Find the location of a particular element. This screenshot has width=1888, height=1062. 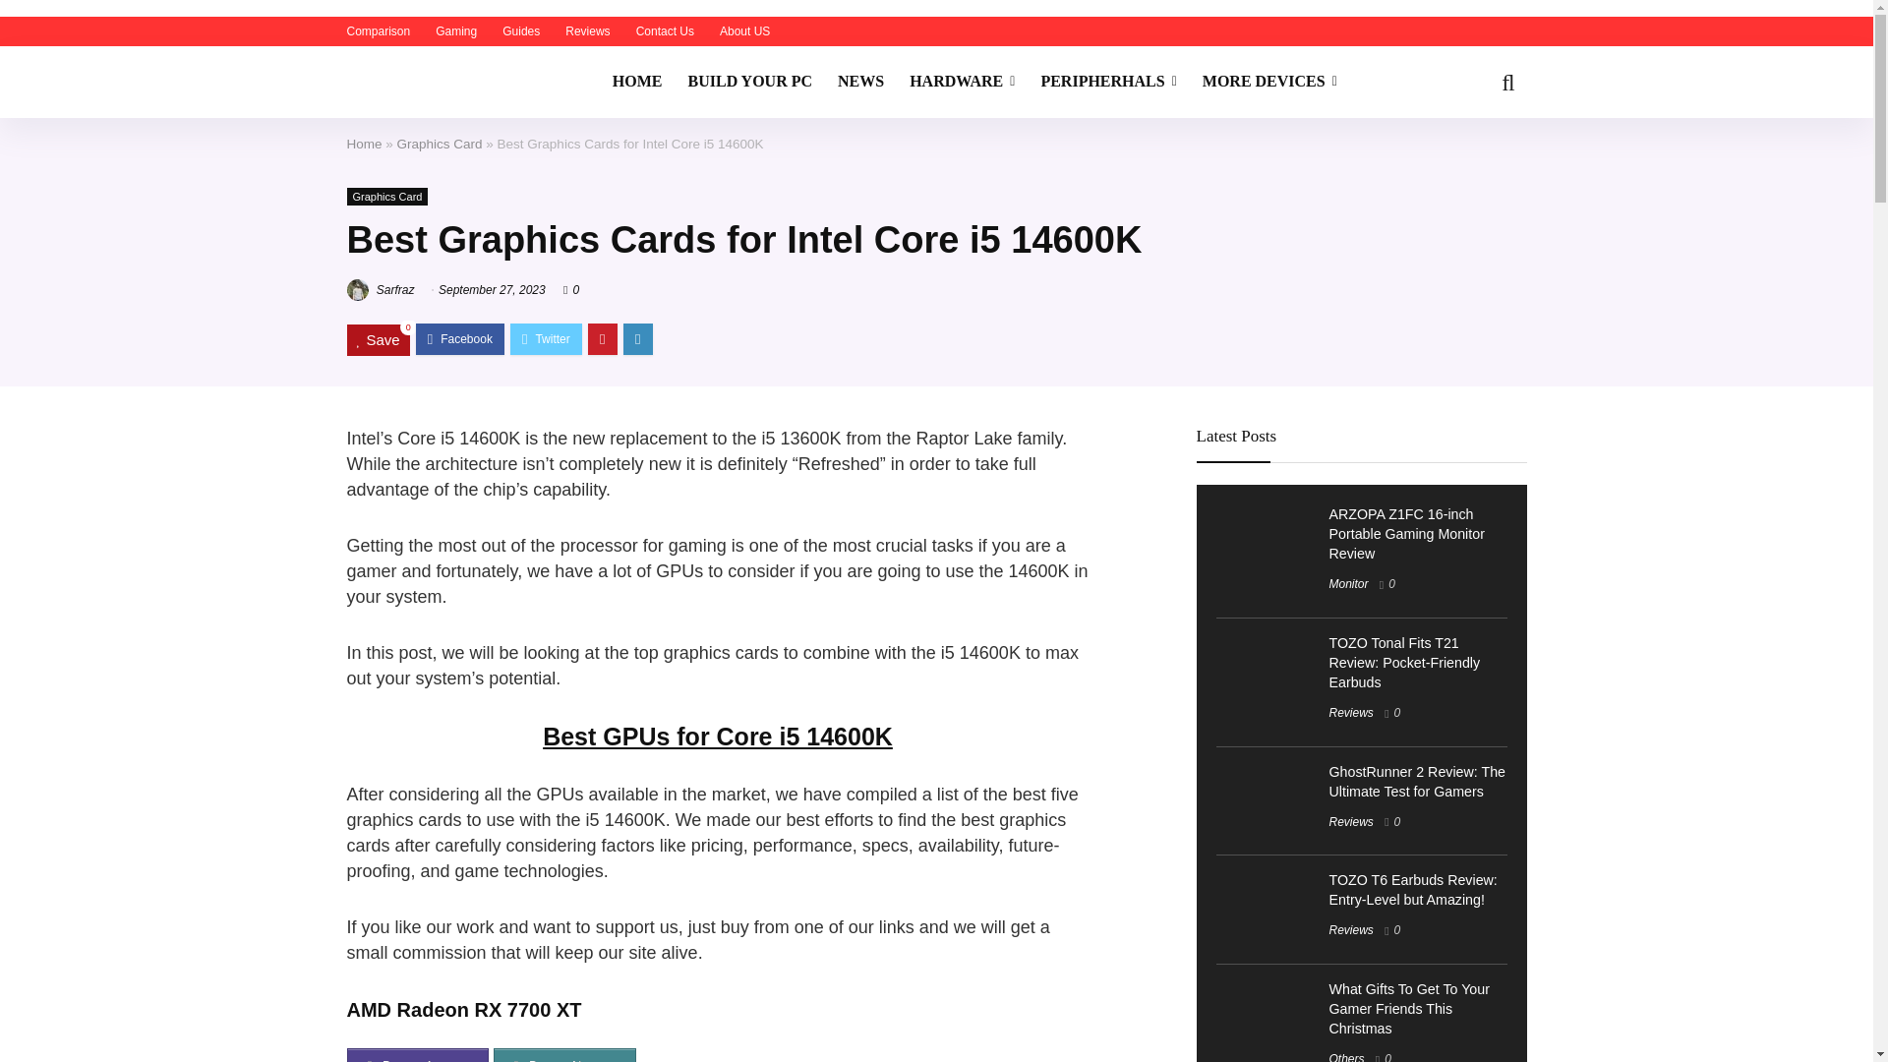

About US is located at coordinates (744, 30).